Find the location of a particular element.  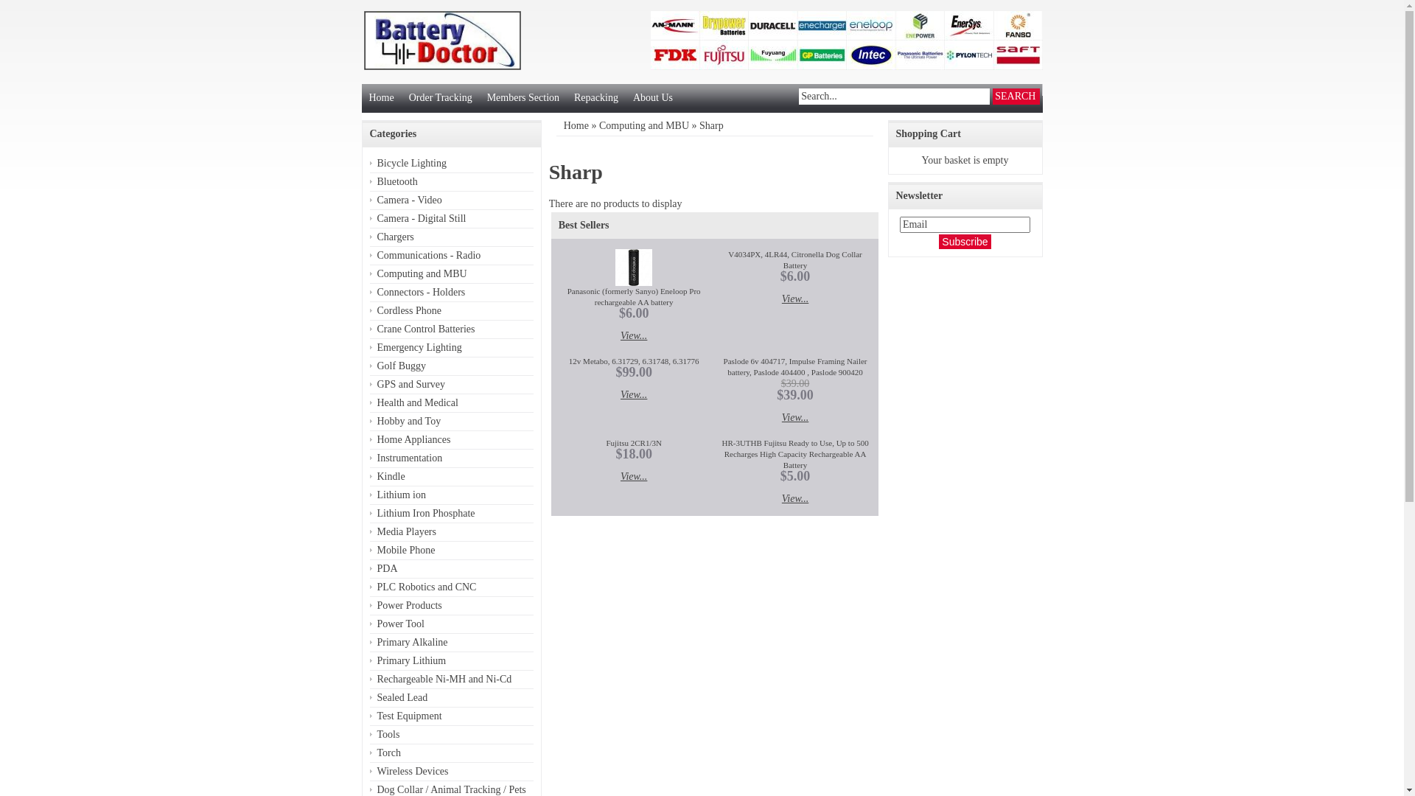

Chargers is located at coordinates (452, 237).